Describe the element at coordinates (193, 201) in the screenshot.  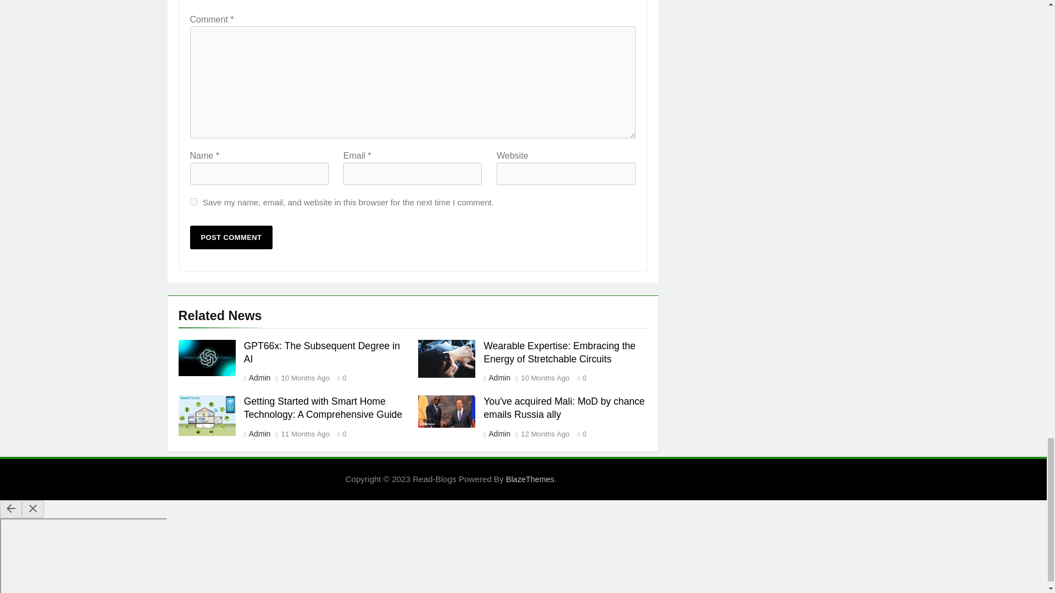
I see `yes` at that location.